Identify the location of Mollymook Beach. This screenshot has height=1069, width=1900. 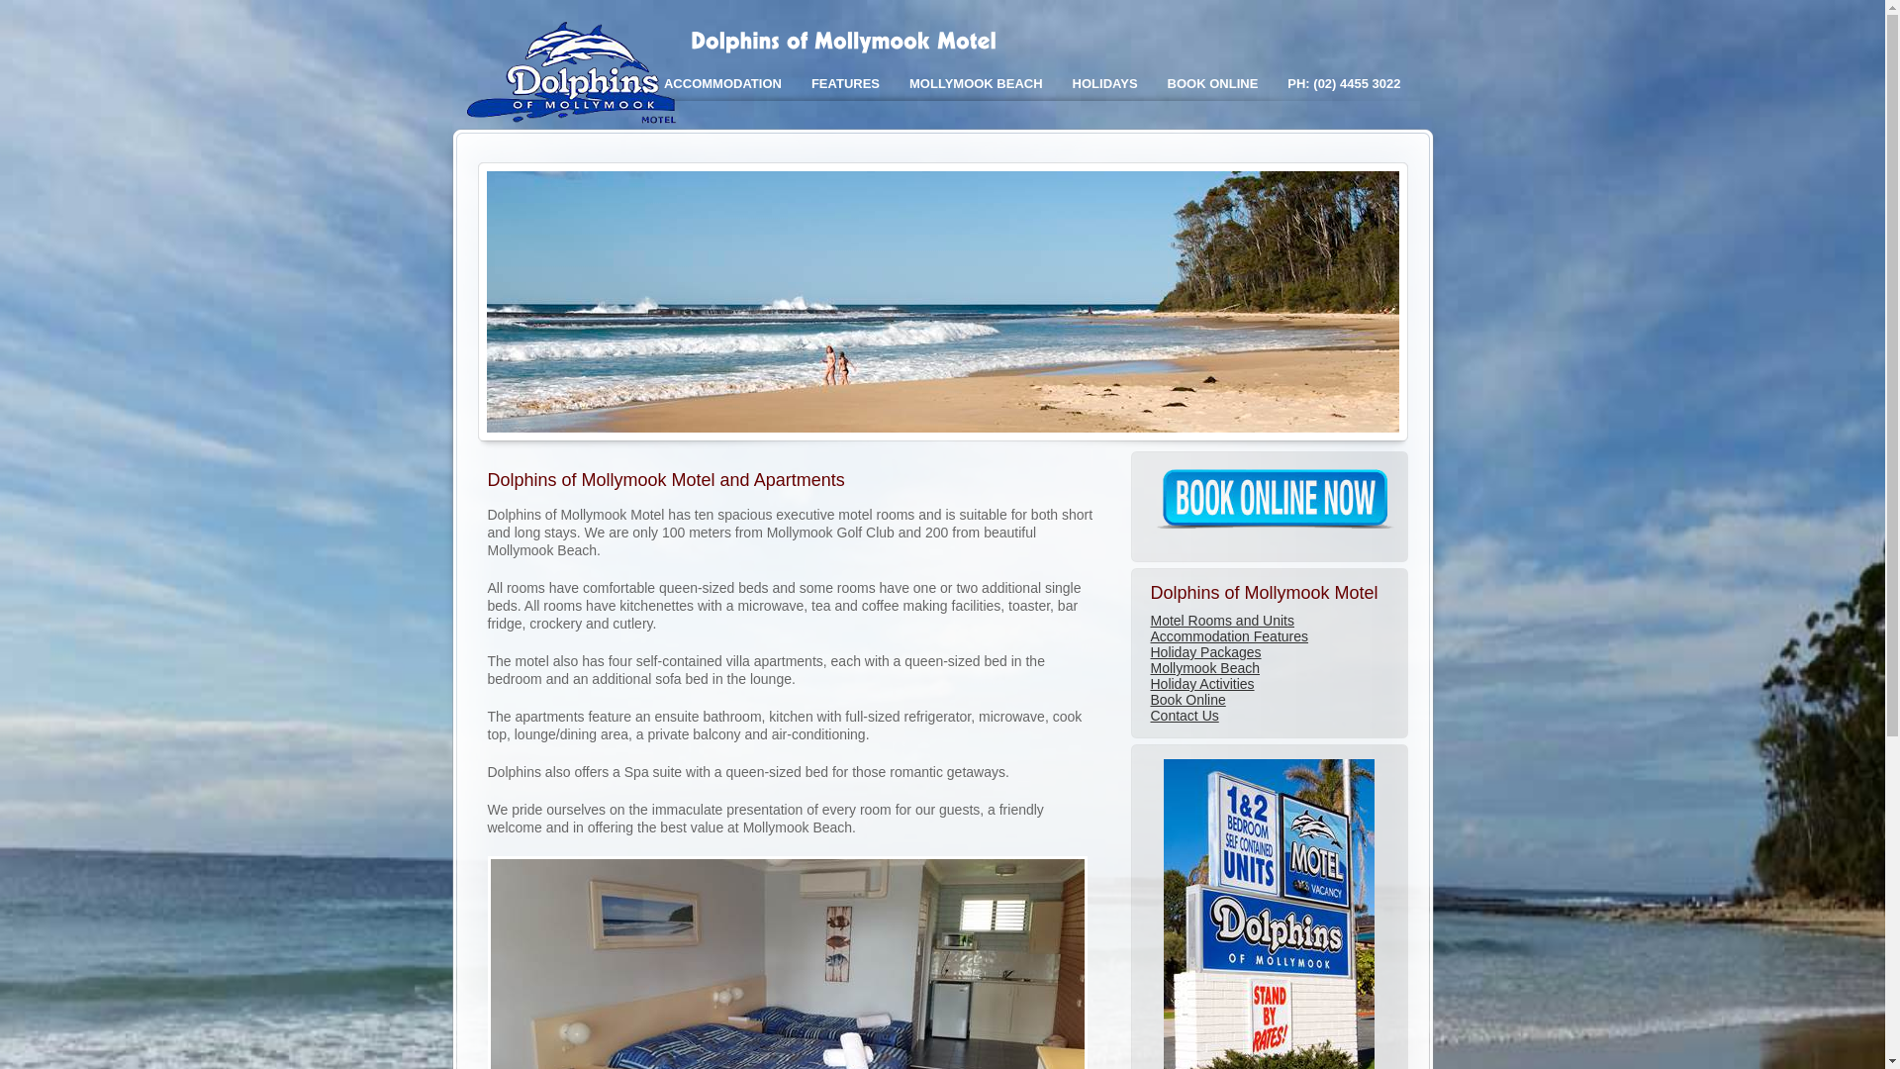
(1205, 668).